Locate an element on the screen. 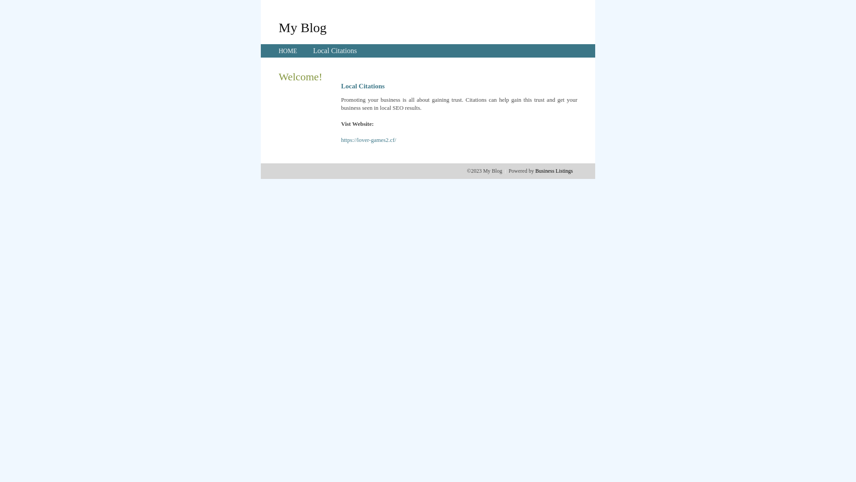  HOME is located at coordinates (288, 51).